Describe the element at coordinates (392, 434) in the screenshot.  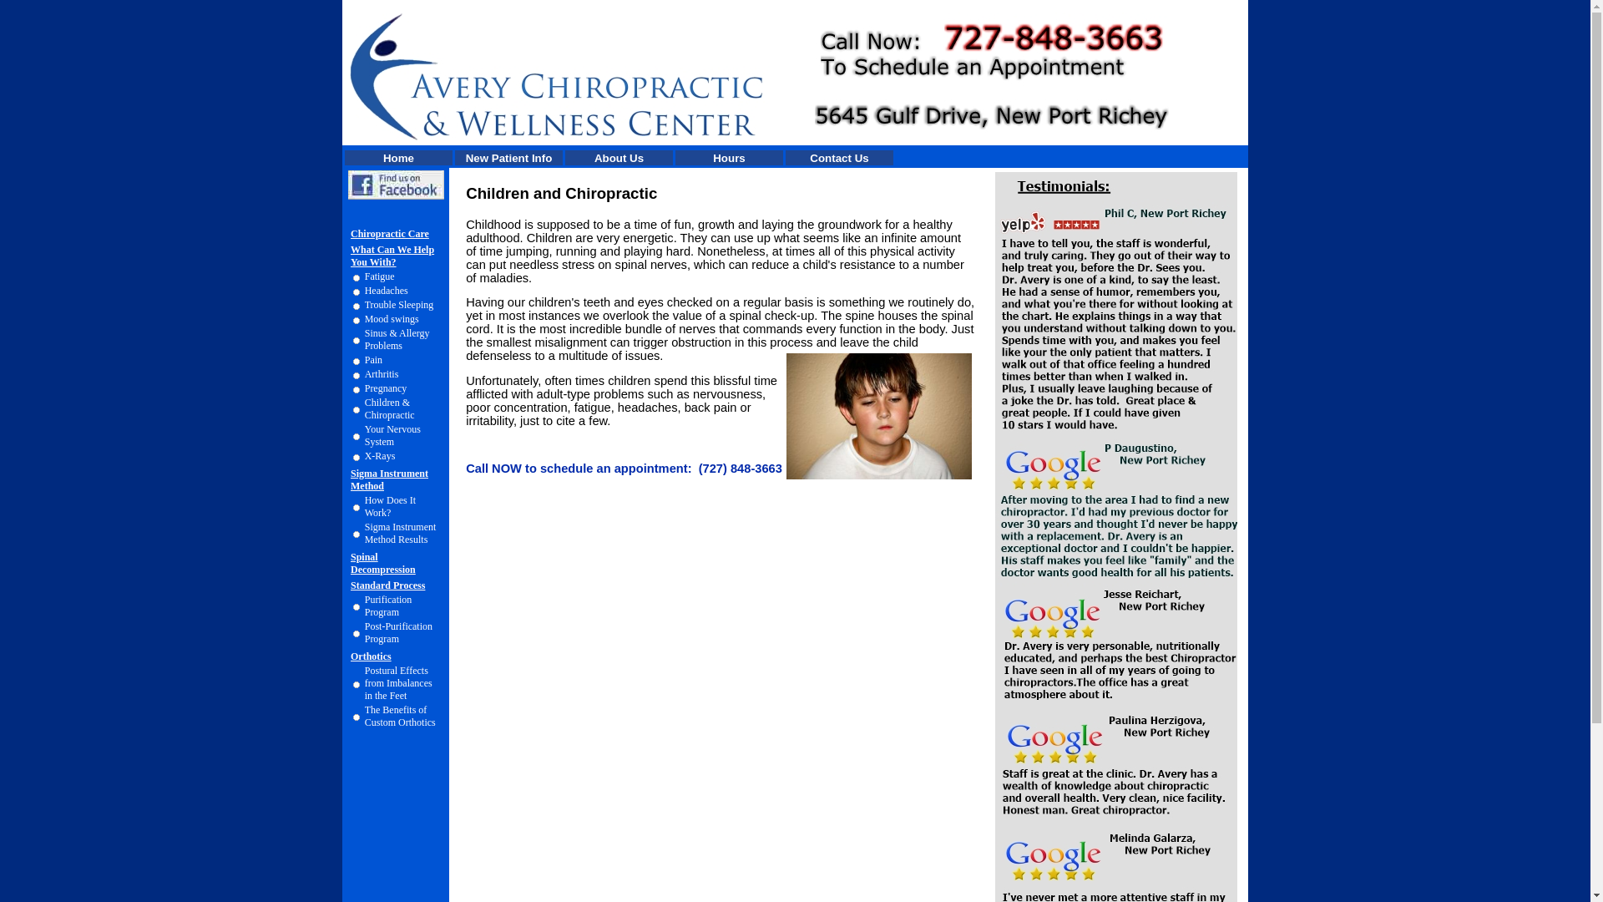
I see `Your Nervous System` at that location.